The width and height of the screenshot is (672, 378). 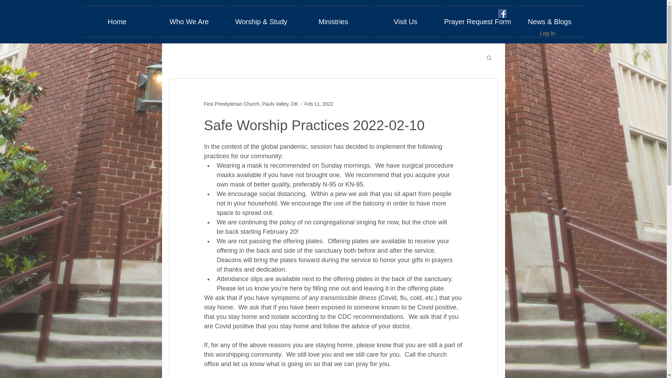 What do you see at coordinates (318, 104) in the screenshot?
I see `Feb 11, 2022` at bounding box center [318, 104].